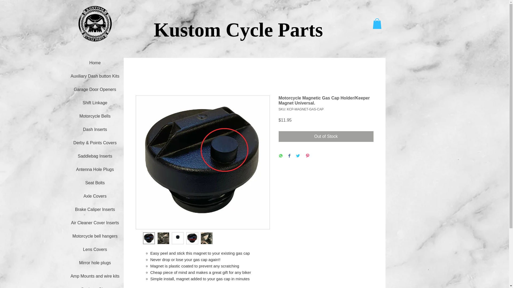  I want to click on Auxiliary Dash button Kits, so click(95, 76).